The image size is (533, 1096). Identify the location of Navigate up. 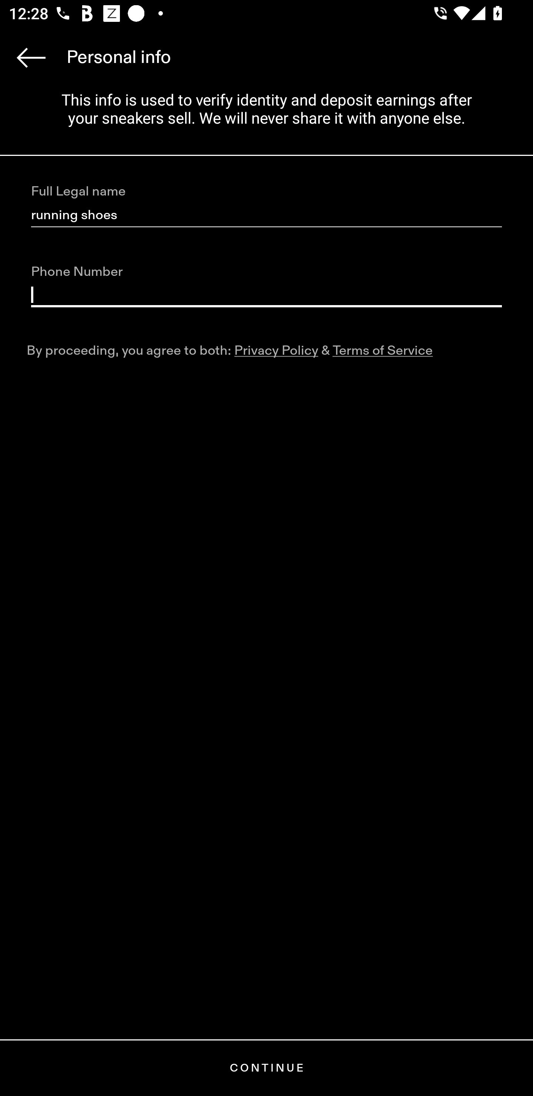
(31, 57).